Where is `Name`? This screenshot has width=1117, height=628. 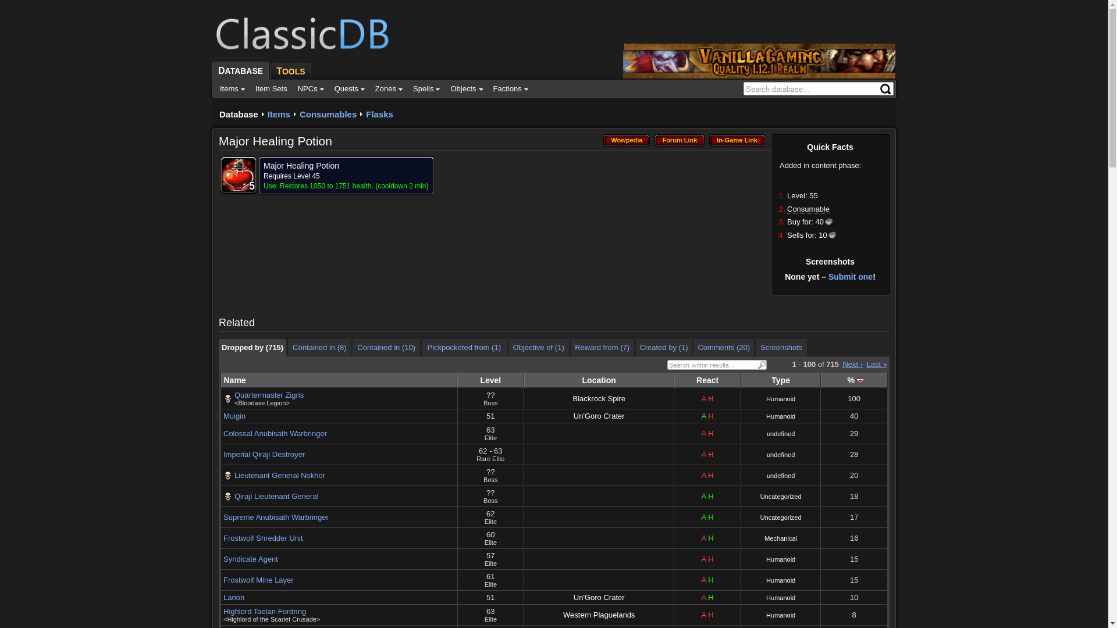 Name is located at coordinates (339, 380).